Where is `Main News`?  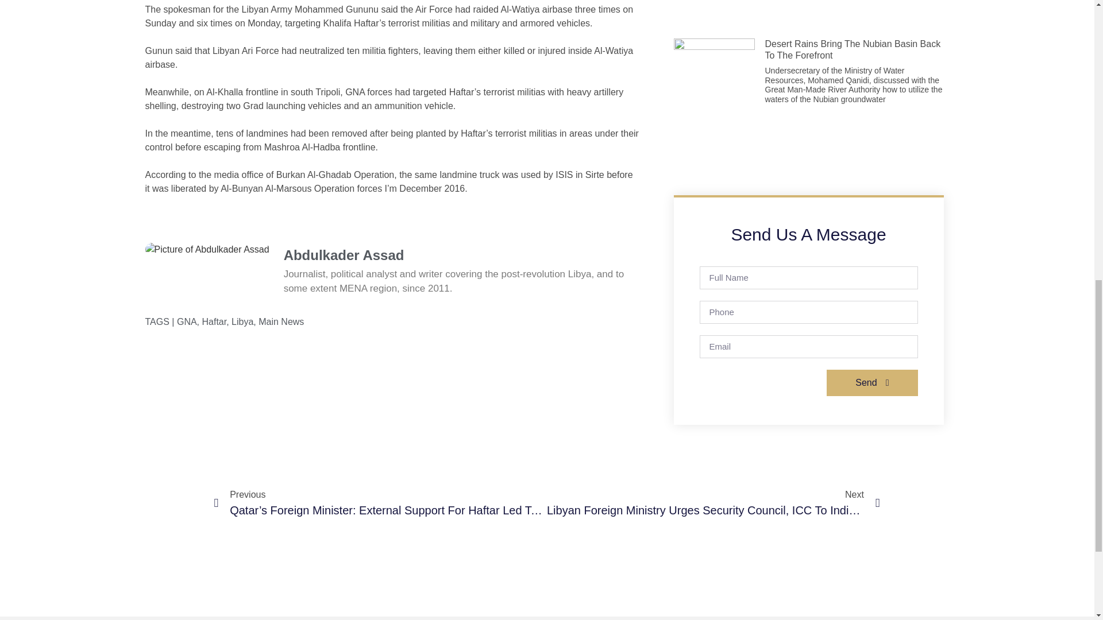 Main News is located at coordinates (281, 321).